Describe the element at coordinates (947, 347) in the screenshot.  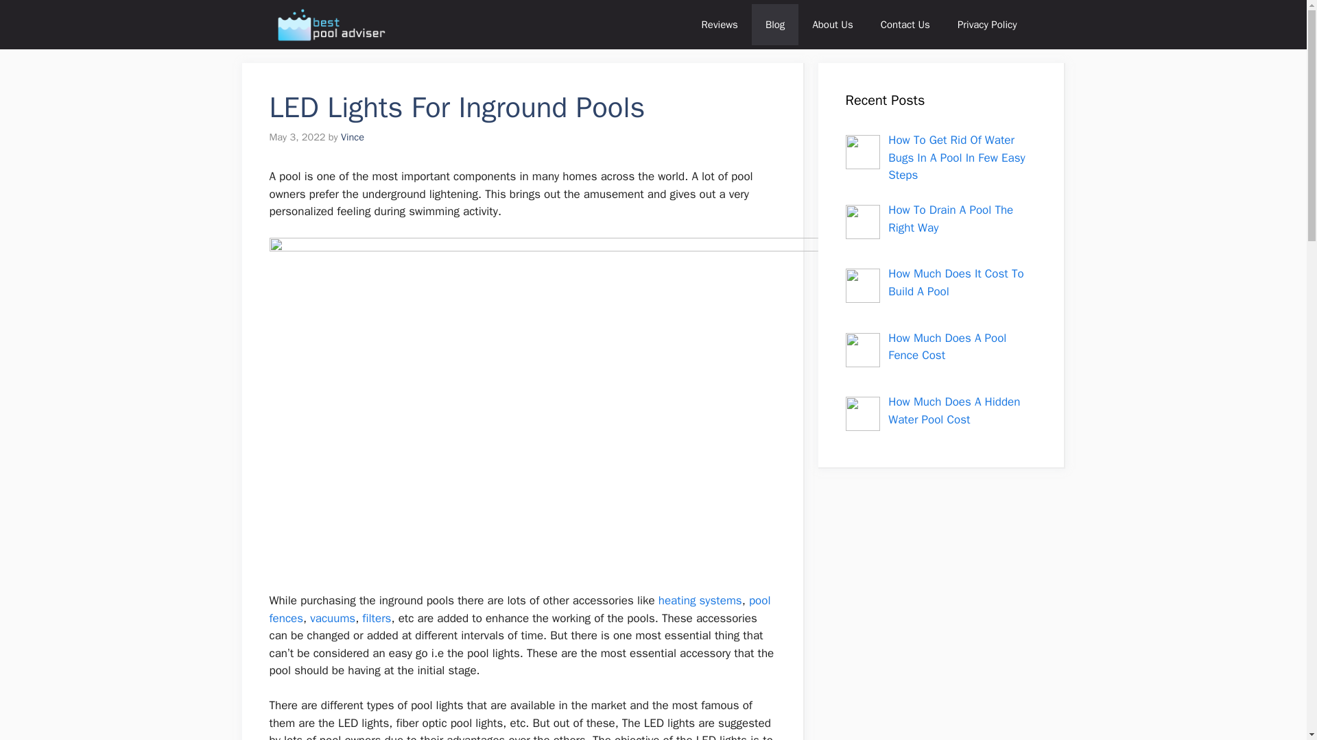
I see `How Much Does A Pool Fence Cost` at that location.